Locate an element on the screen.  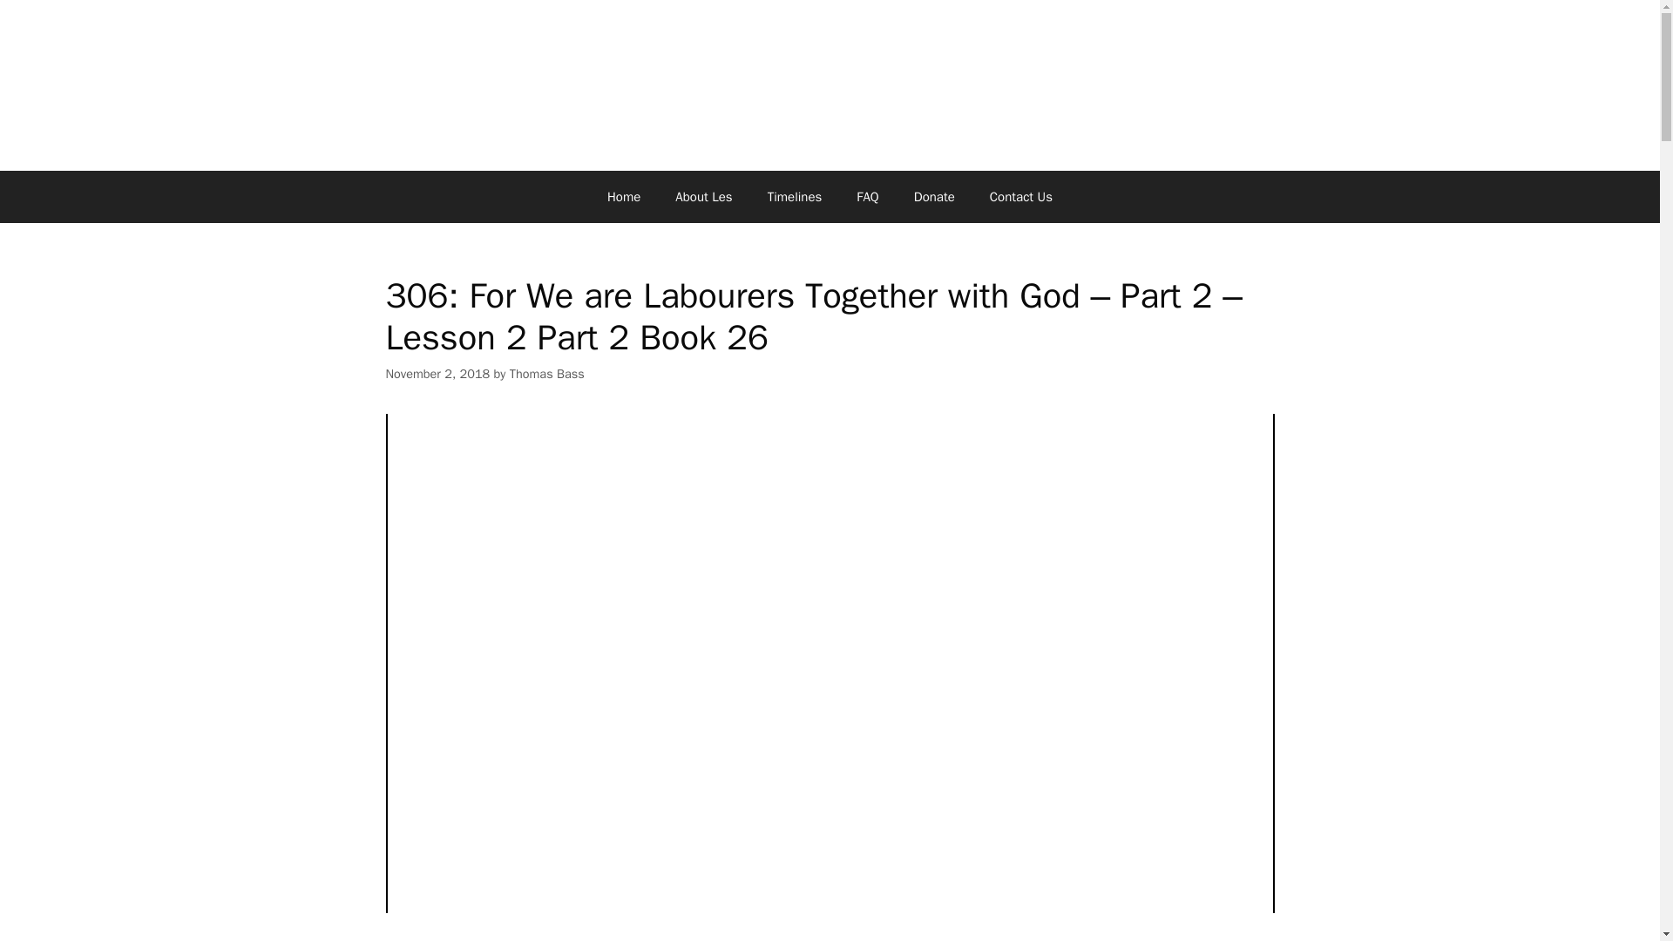
Les Feldick Bible Study is located at coordinates (829, 82).